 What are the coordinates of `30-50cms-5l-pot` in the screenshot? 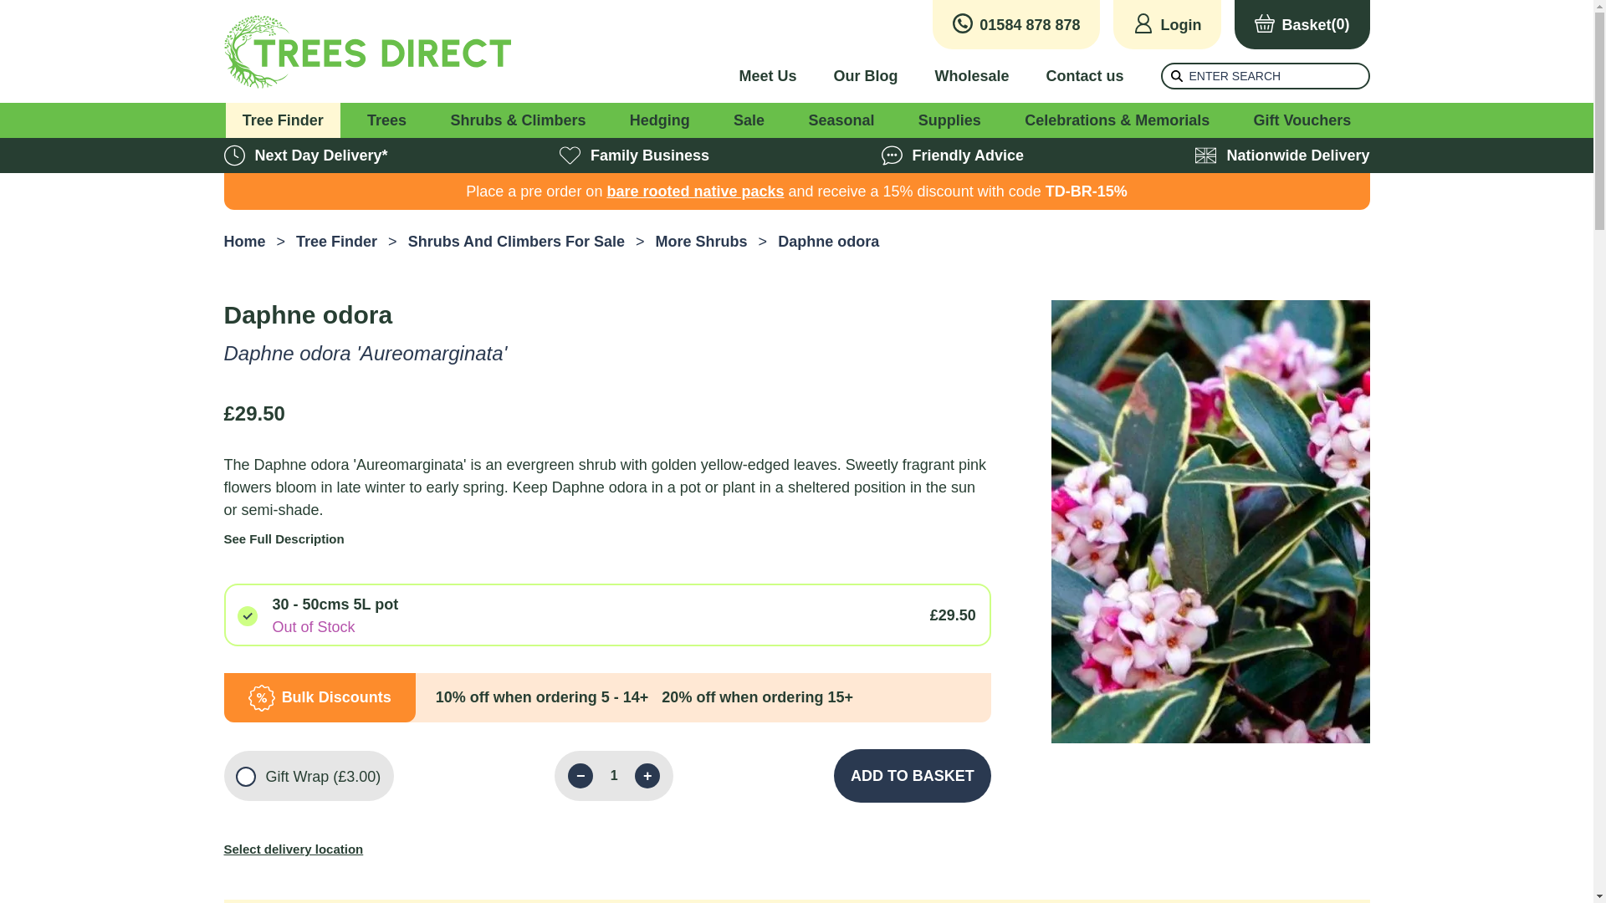 It's located at (246, 615).